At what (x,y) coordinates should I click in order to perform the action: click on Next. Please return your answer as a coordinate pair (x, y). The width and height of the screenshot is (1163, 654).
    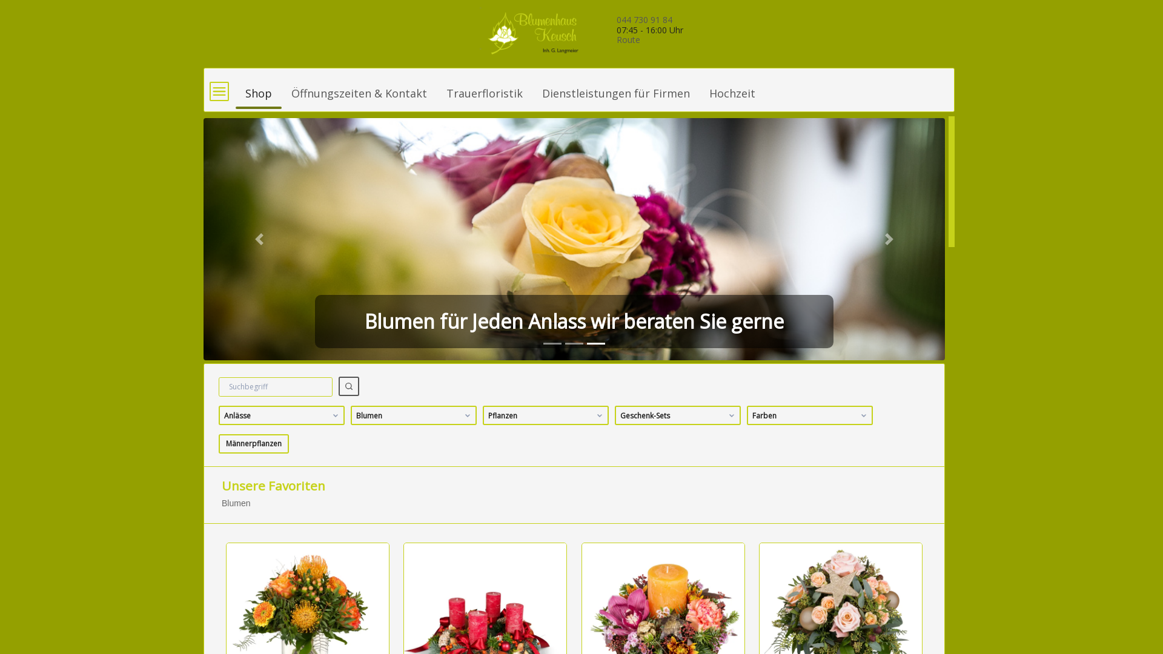
    Looking at the image, I should click on (889, 239).